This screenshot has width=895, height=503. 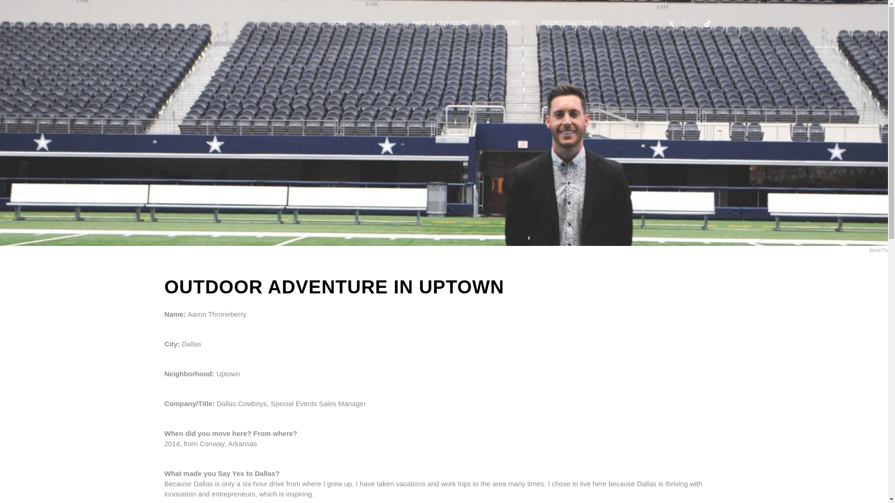 What do you see at coordinates (695, 23) in the screenshot?
I see `Linkedin` at bounding box center [695, 23].